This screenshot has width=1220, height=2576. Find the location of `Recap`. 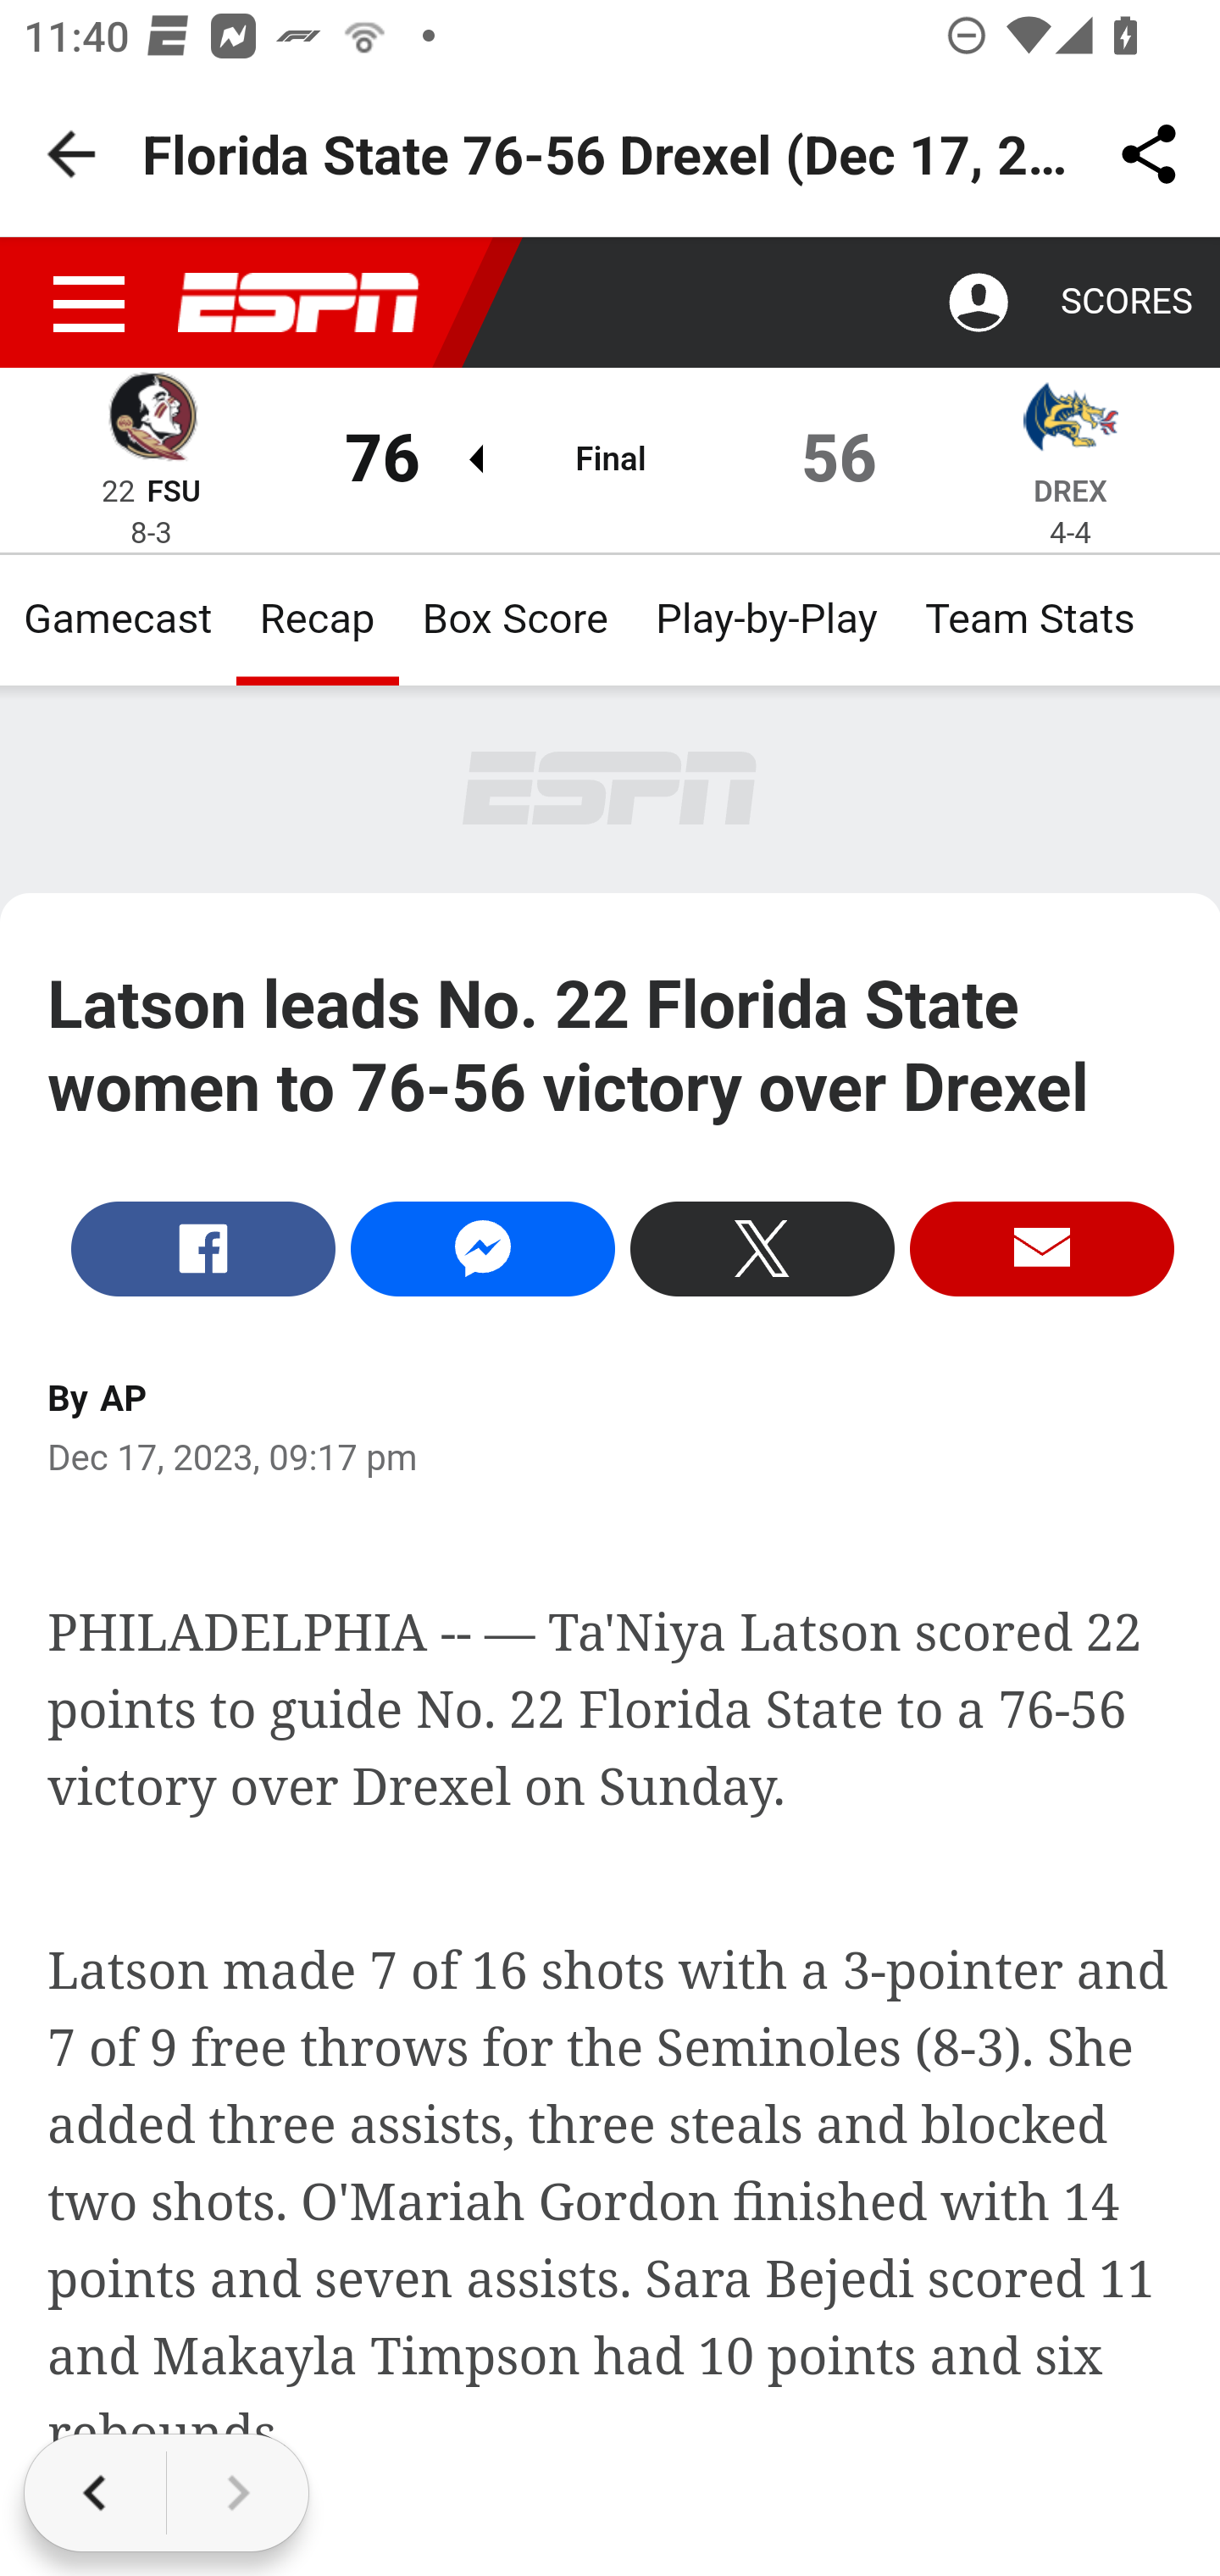

Recap is located at coordinates (317, 619).